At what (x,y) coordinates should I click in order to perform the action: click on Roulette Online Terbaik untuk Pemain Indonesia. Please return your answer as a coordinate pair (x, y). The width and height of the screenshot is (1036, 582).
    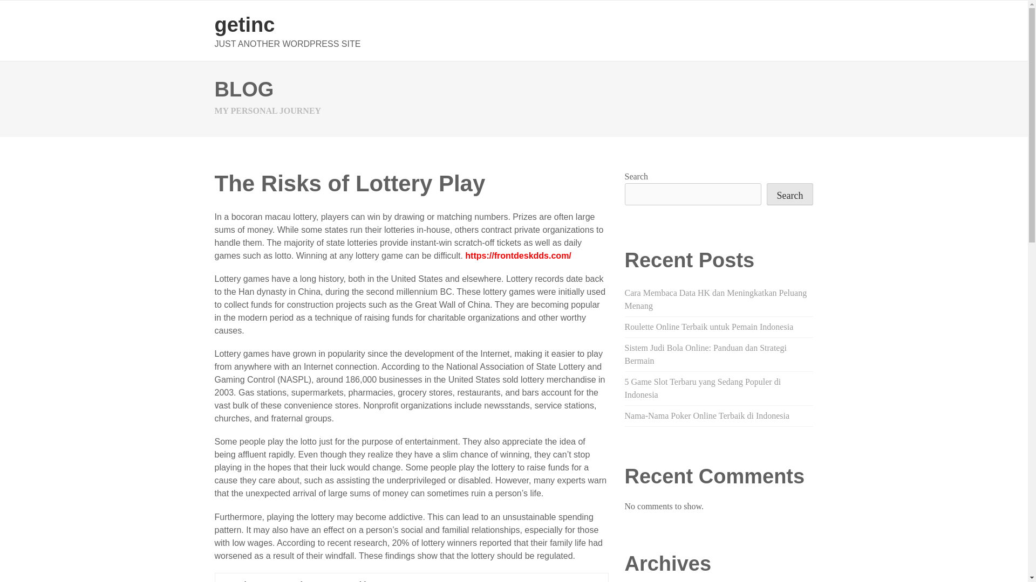
    Looking at the image, I should click on (709, 327).